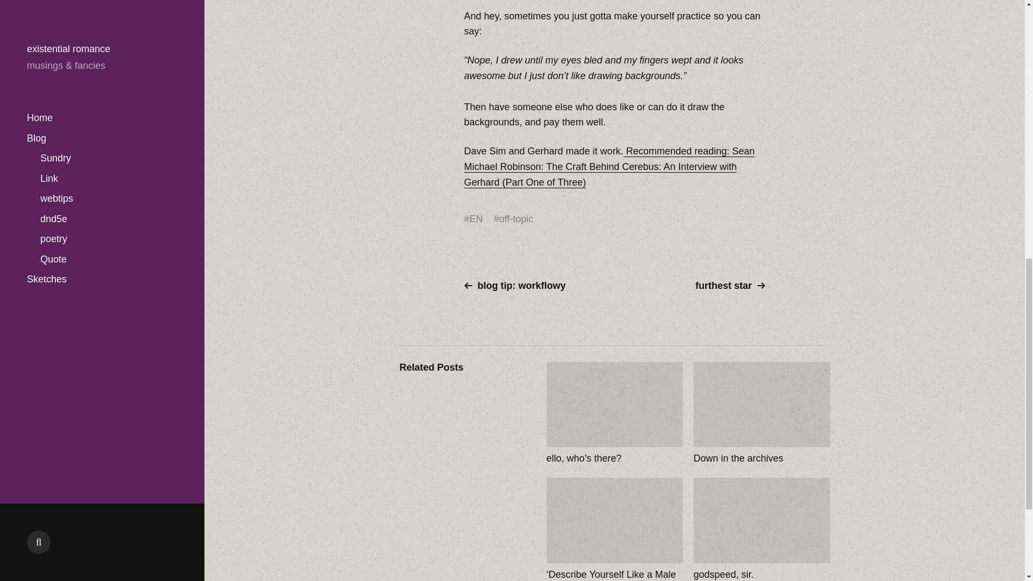 The width and height of the screenshot is (1033, 581). What do you see at coordinates (516, 219) in the screenshot?
I see `off-topic` at bounding box center [516, 219].